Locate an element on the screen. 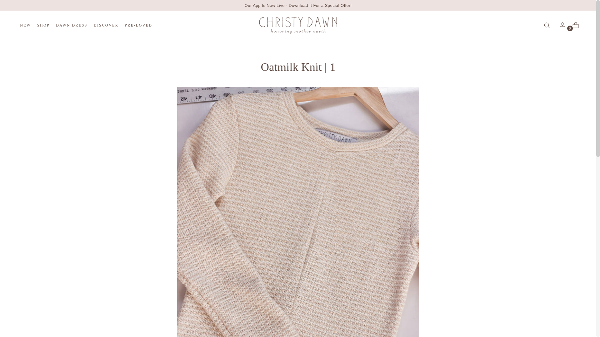  DISCOVER is located at coordinates (298, 5).